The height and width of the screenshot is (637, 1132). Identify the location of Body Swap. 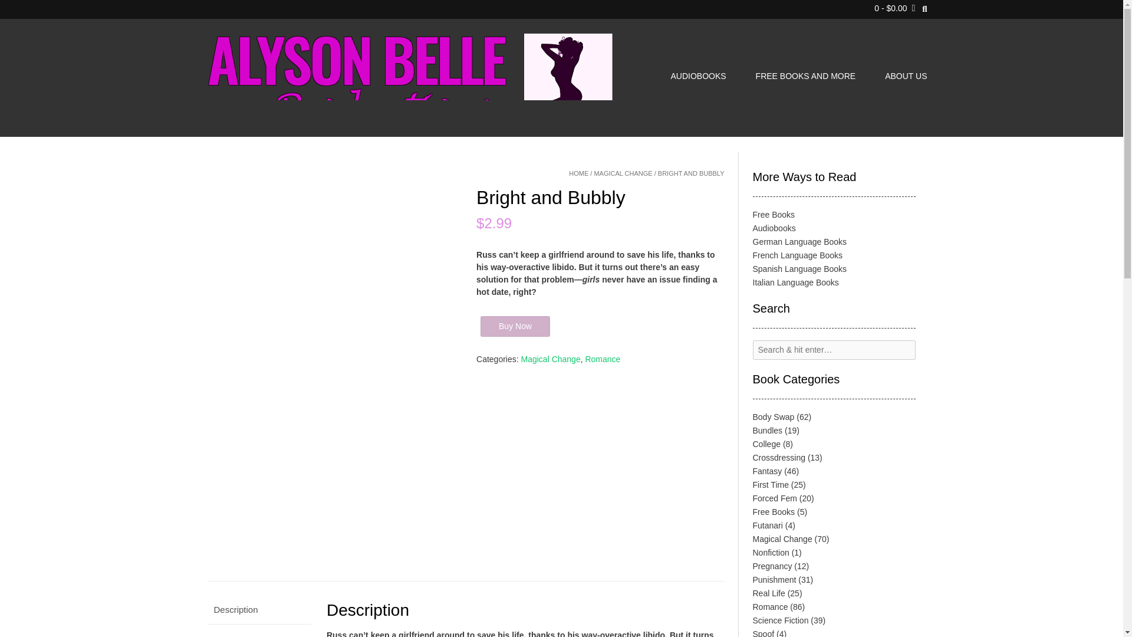
(774, 416).